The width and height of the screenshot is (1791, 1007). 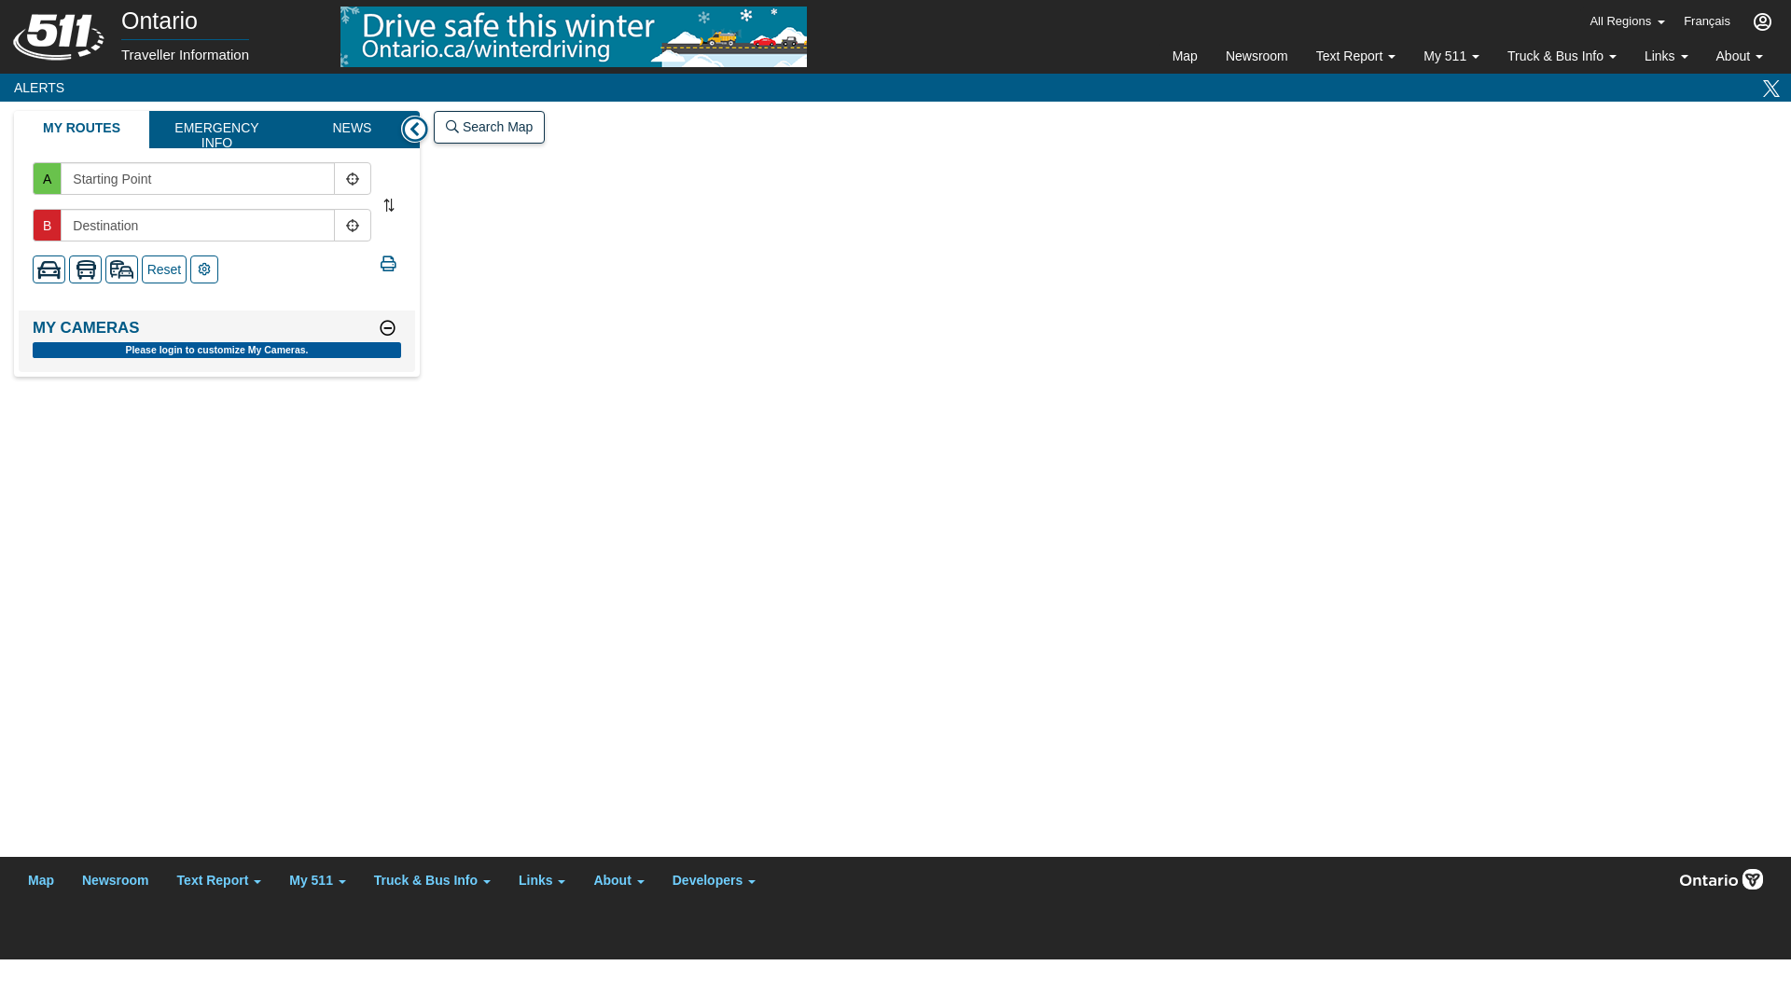 What do you see at coordinates (37, 88) in the screenshot?
I see `ALERTS` at bounding box center [37, 88].